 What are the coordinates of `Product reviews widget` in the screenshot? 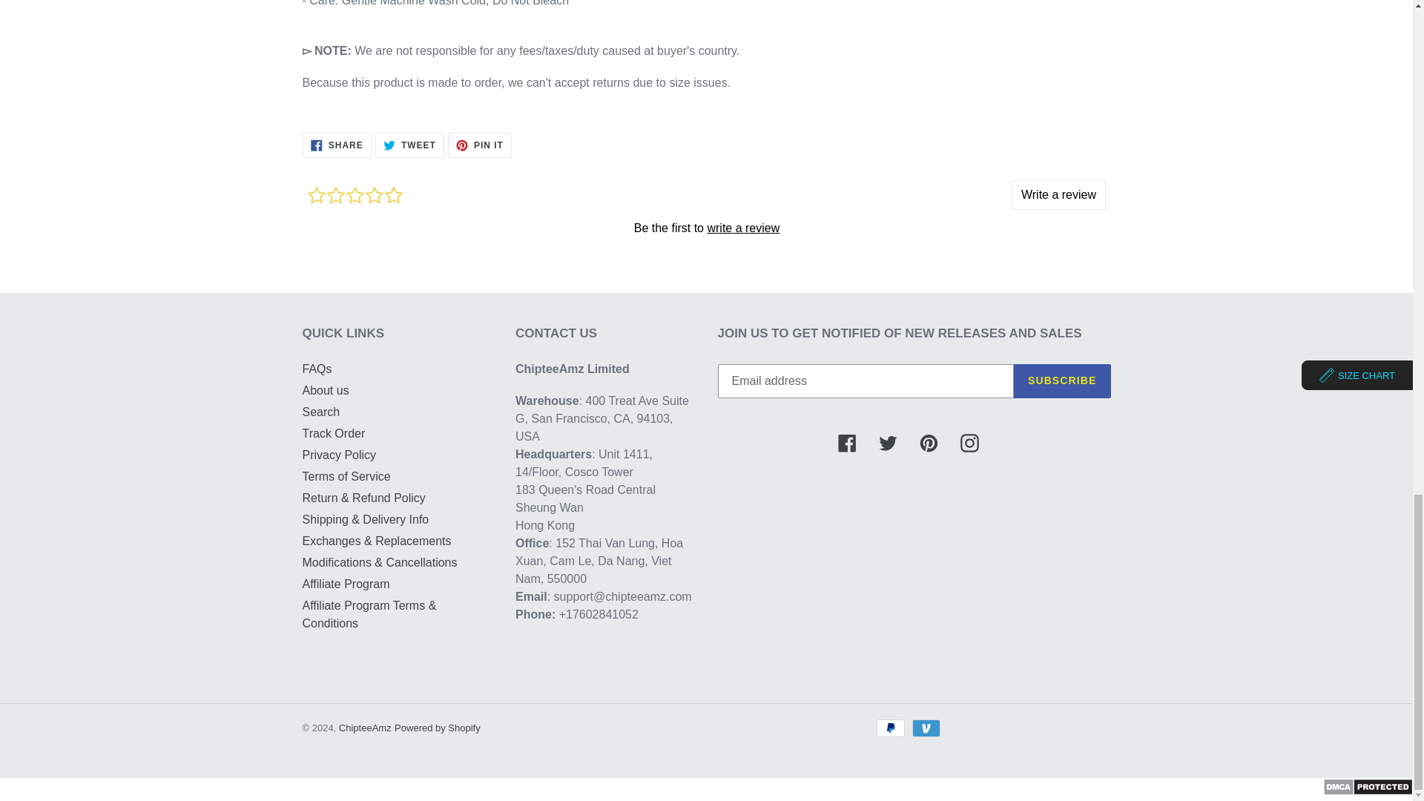 It's located at (706, 208).